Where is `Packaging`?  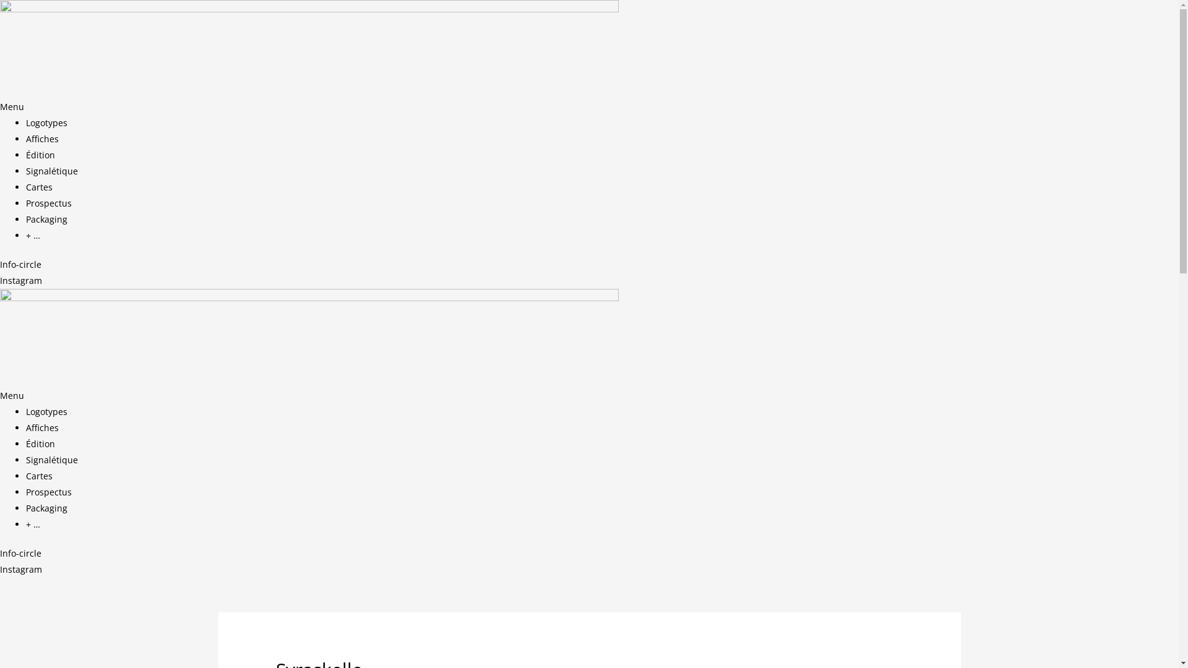
Packaging is located at coordinates (47, 219).